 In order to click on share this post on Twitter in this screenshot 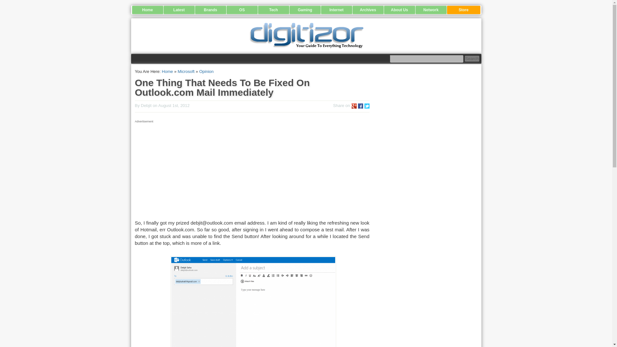, I will do `click(367, 106)`.